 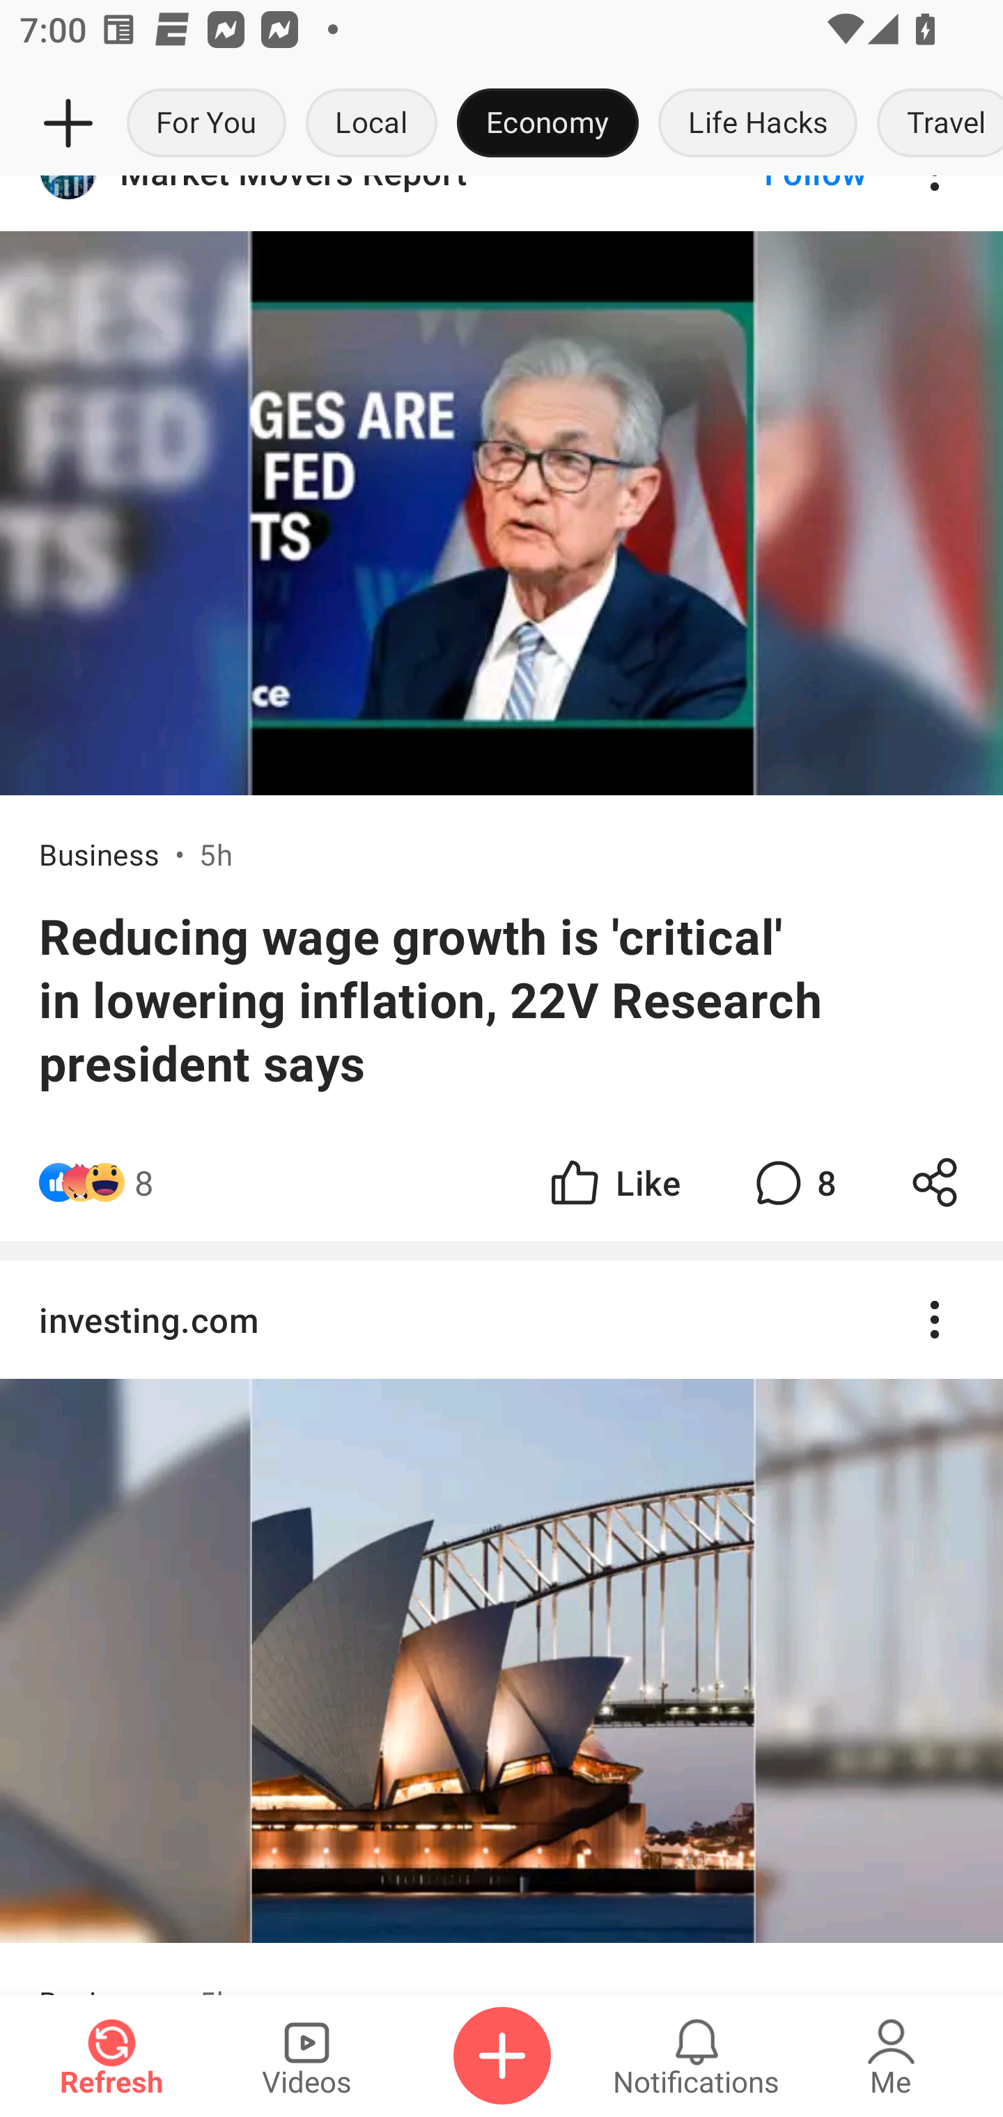 I want to click on investing.com, so click(x=501, y=1319).